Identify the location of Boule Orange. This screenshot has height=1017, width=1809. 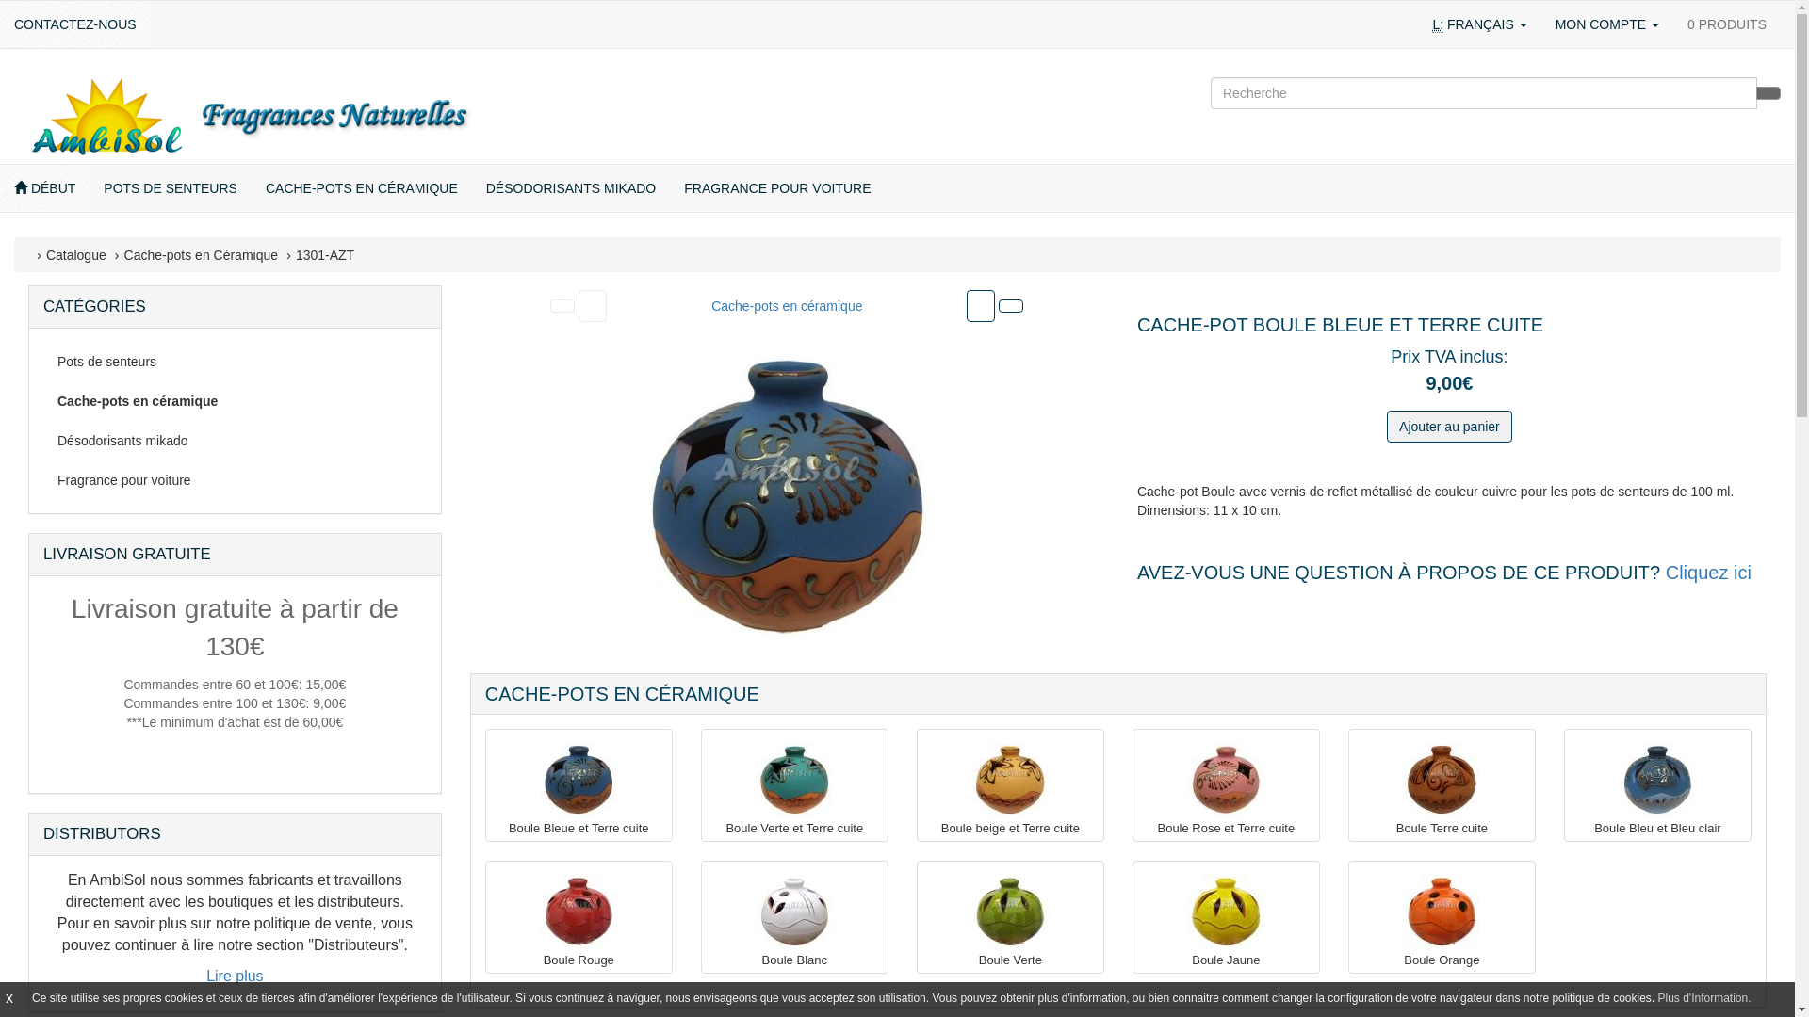
(1442, 960).